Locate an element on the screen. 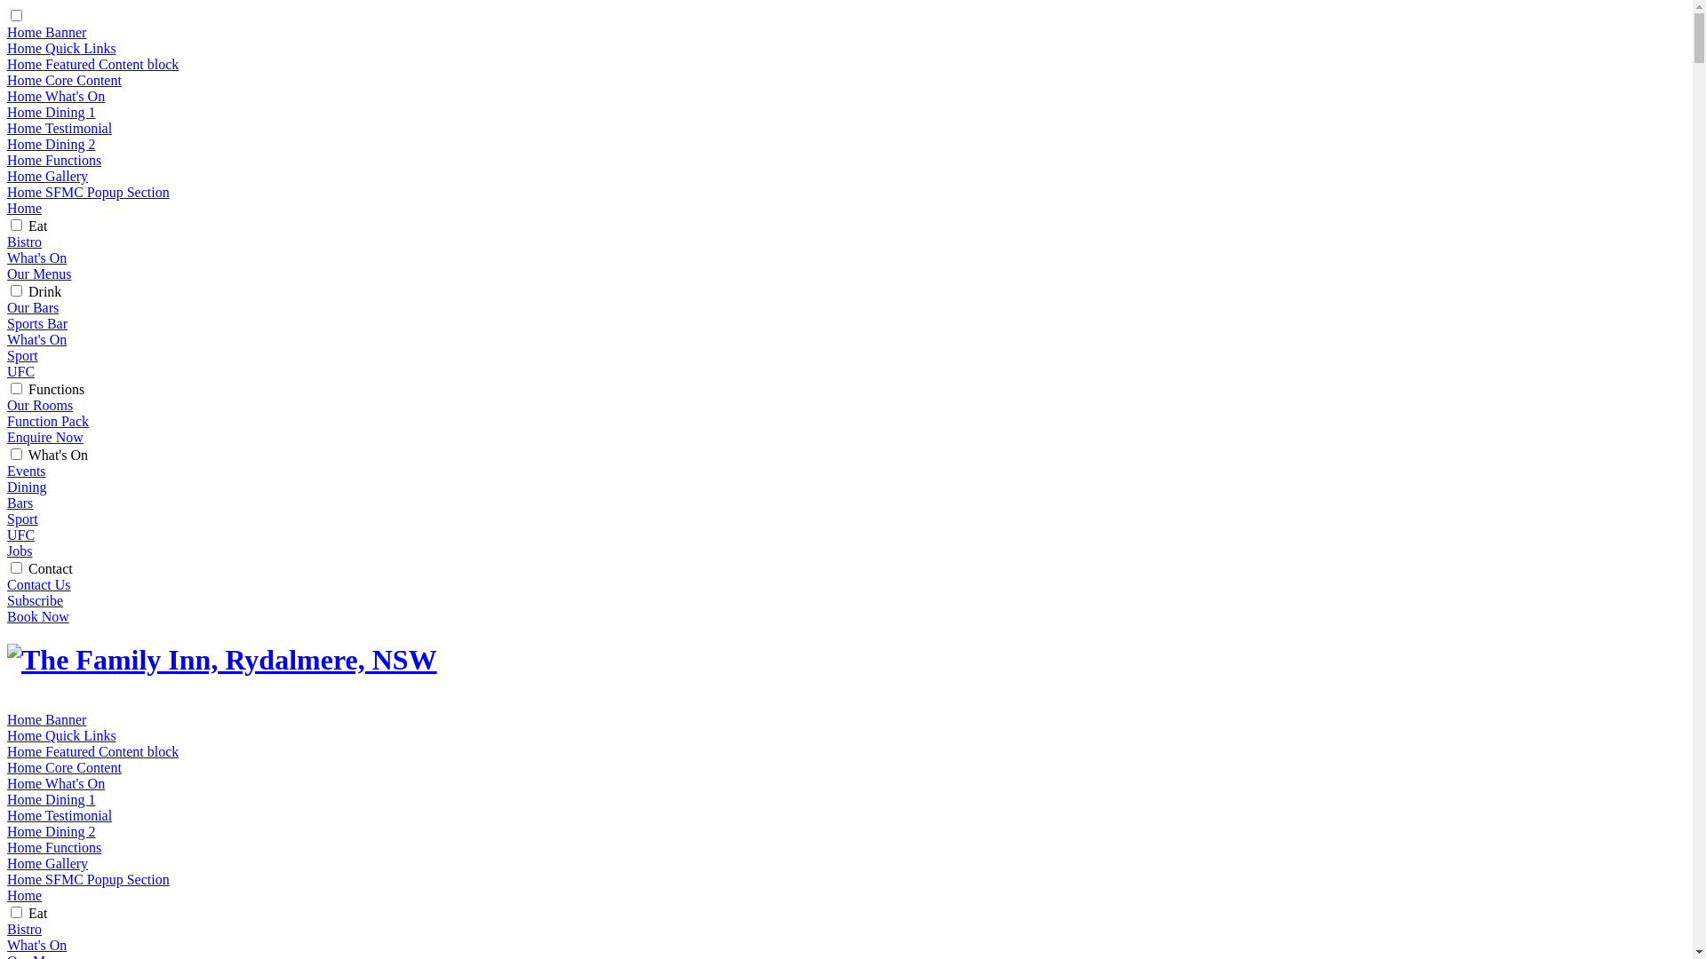 The image size is (1706, 959). Sport is located at coordinates (23, 519).